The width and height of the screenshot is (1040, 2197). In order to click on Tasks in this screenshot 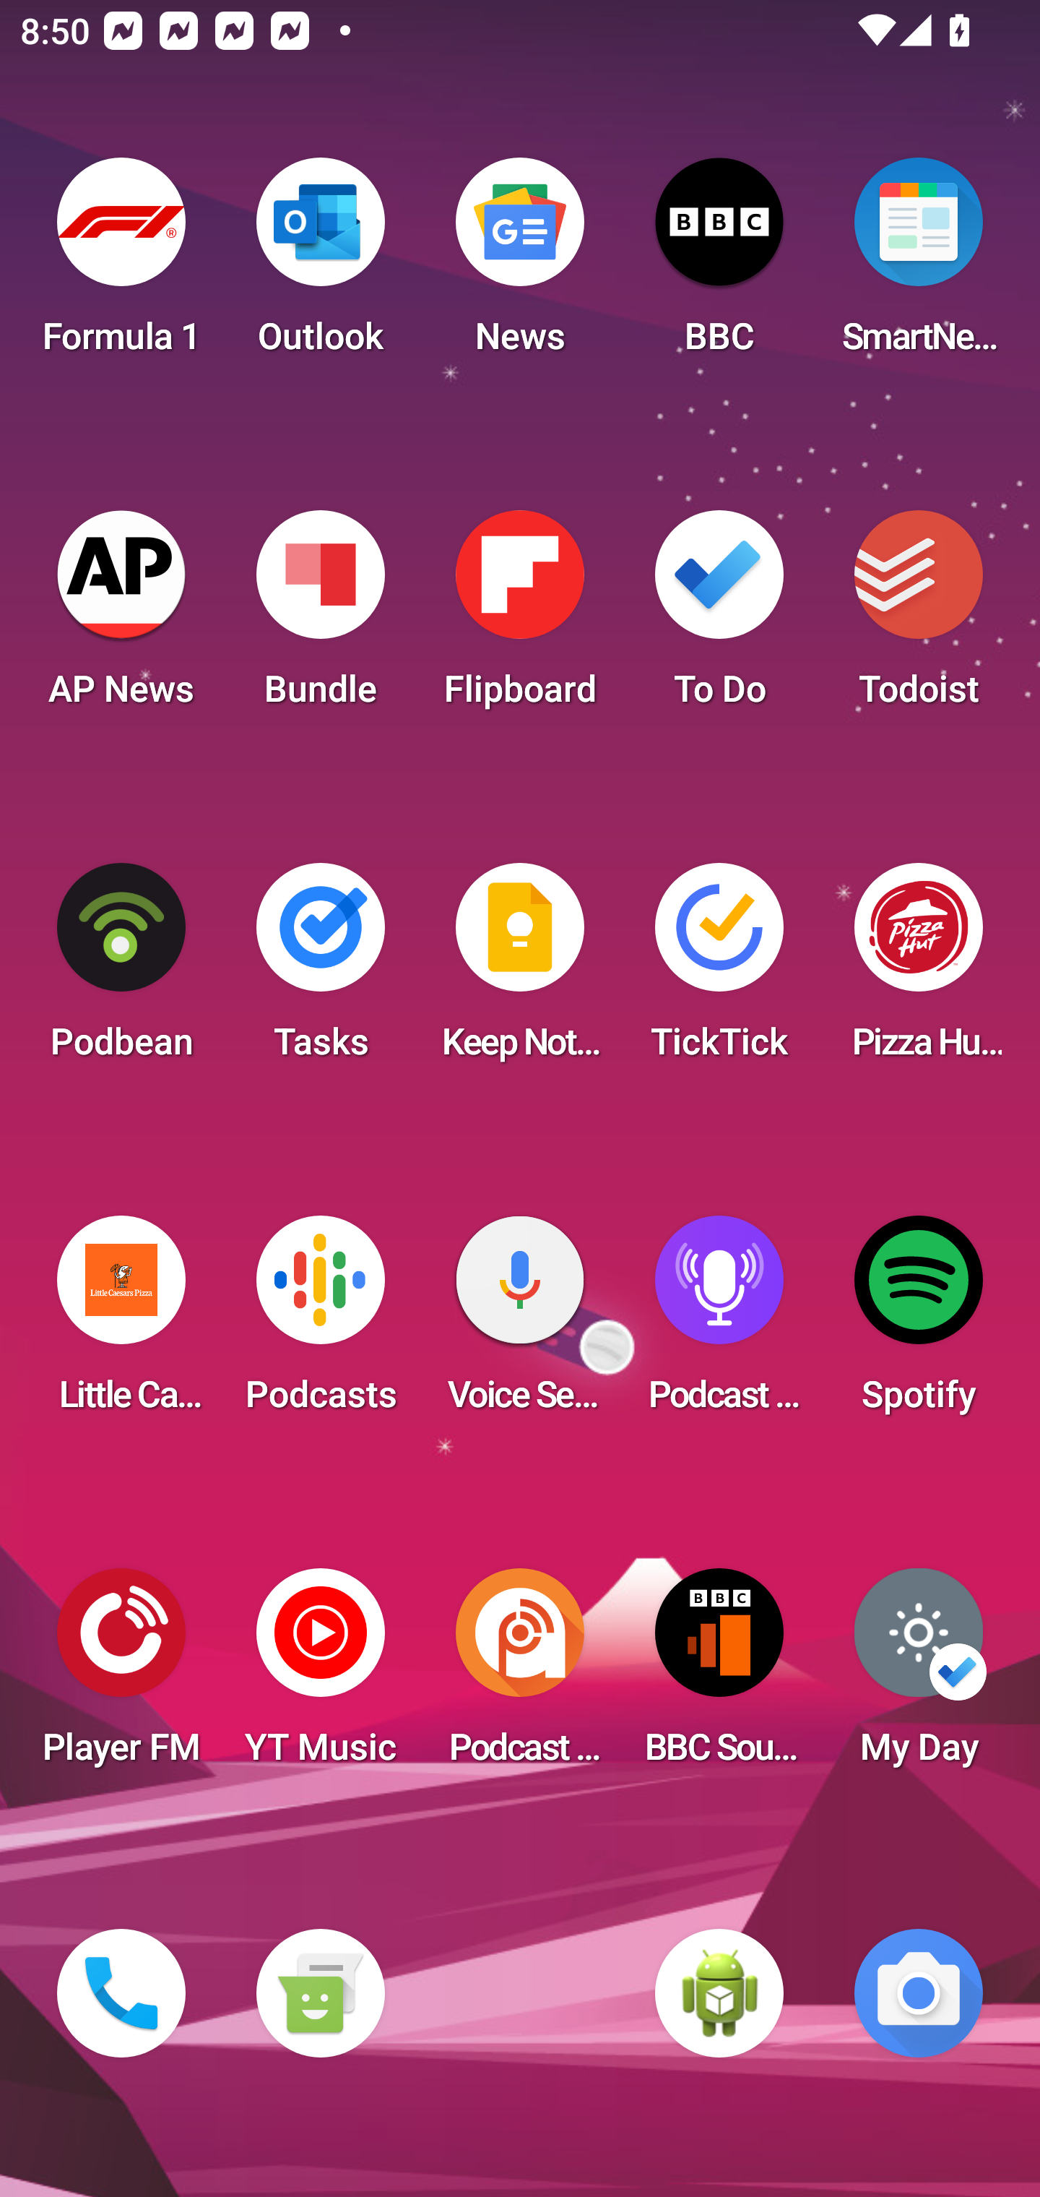, I will do `click(320, 970)`.